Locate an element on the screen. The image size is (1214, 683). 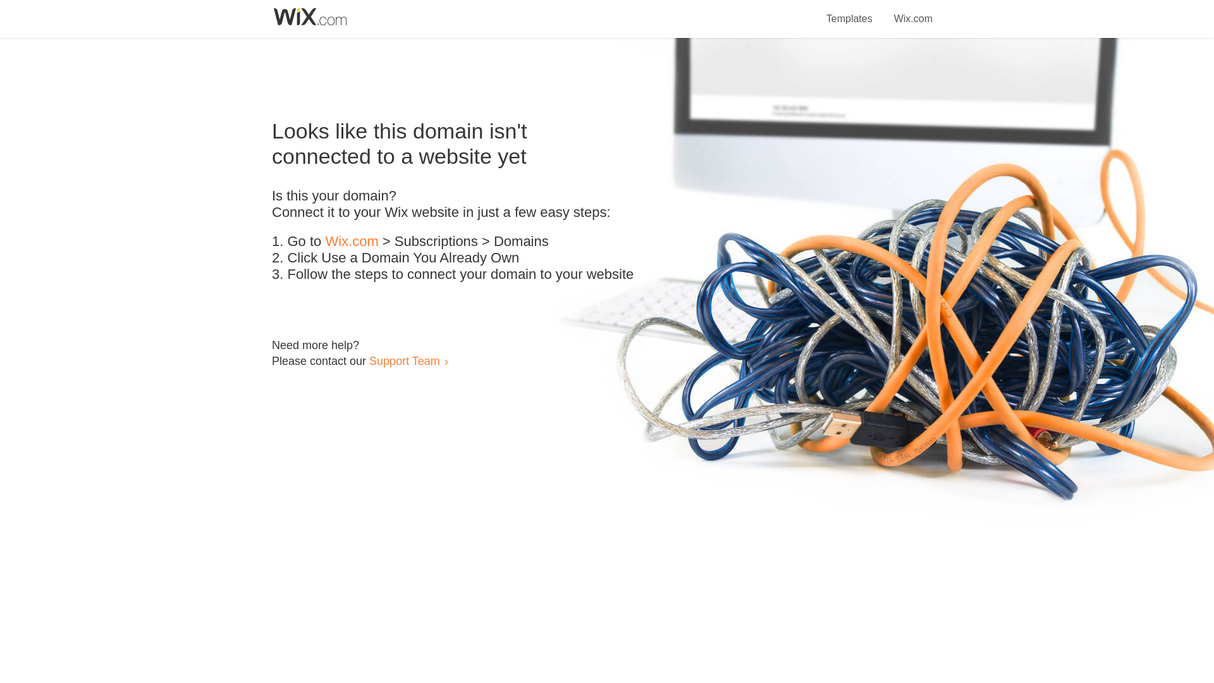
Wix.com is located at coordinates (913, 11).